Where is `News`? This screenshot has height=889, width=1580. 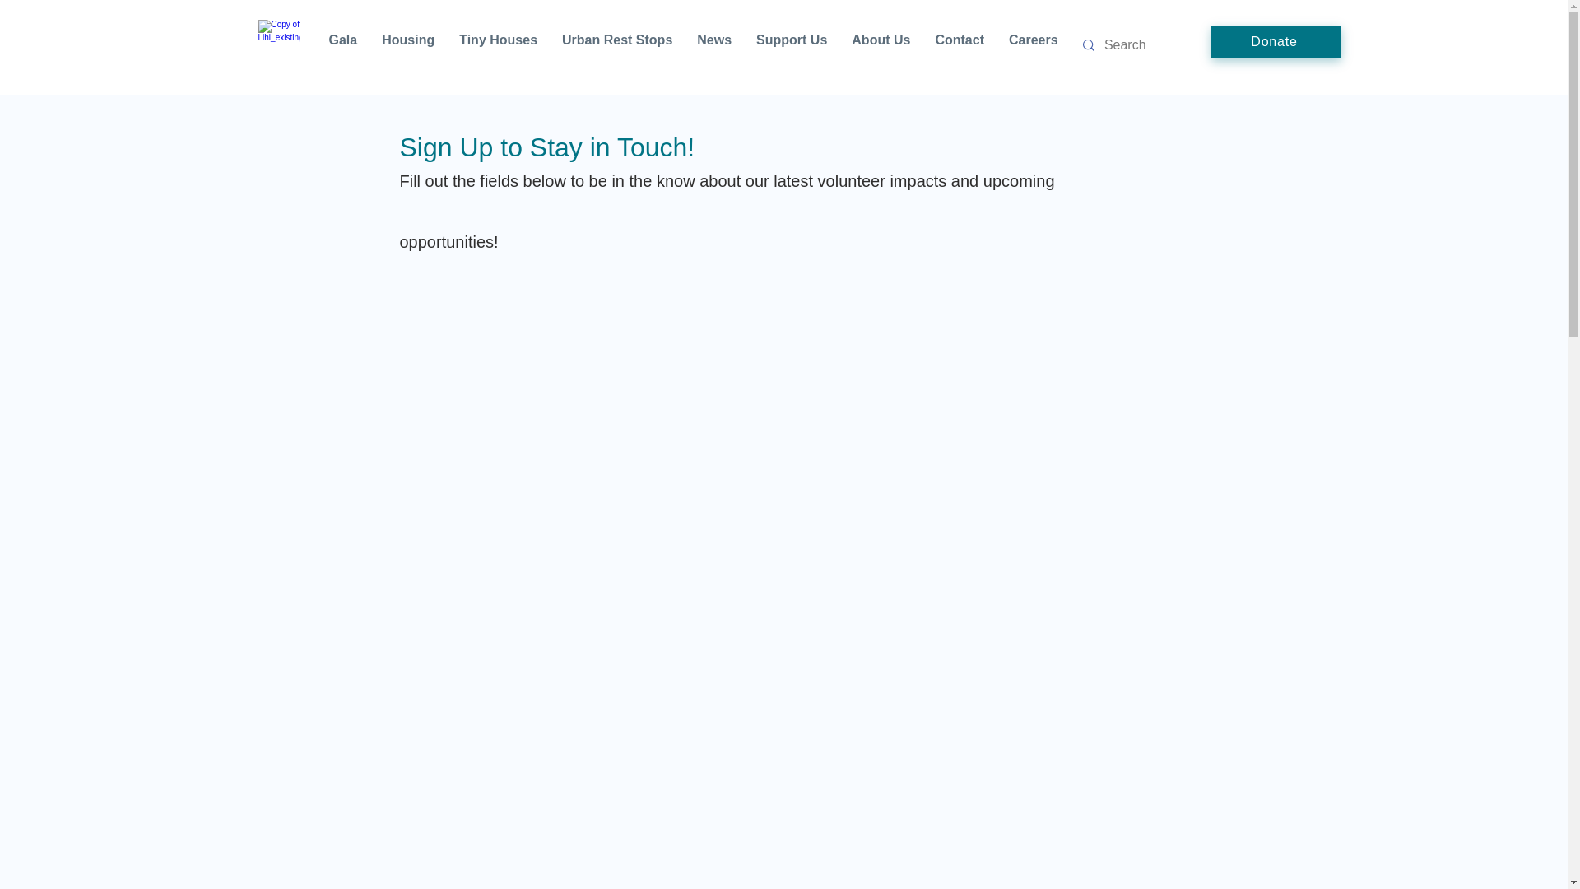 News is located at coordinates (714, 45).